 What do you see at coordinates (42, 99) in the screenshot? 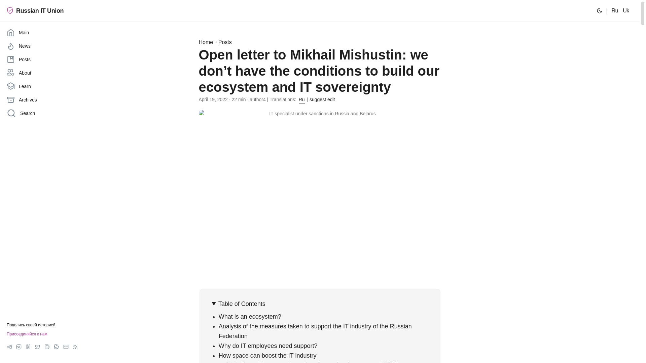
I see `Archives` at bounding box center [42, 99].